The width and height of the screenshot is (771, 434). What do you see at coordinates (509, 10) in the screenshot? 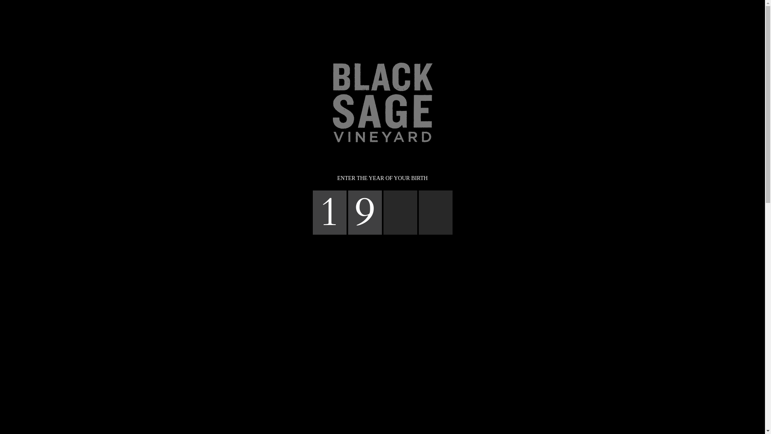
I see `BUY NOW` at bounding box center [509, 10].